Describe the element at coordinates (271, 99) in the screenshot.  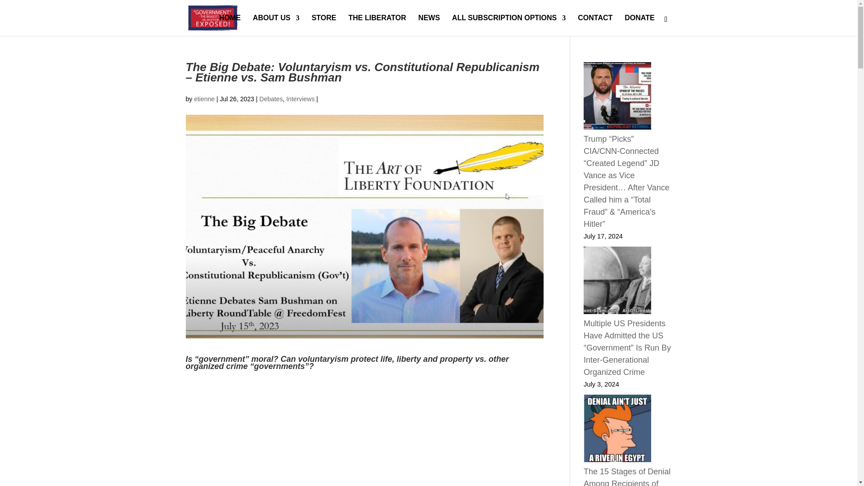
I see `Debates` at that location.